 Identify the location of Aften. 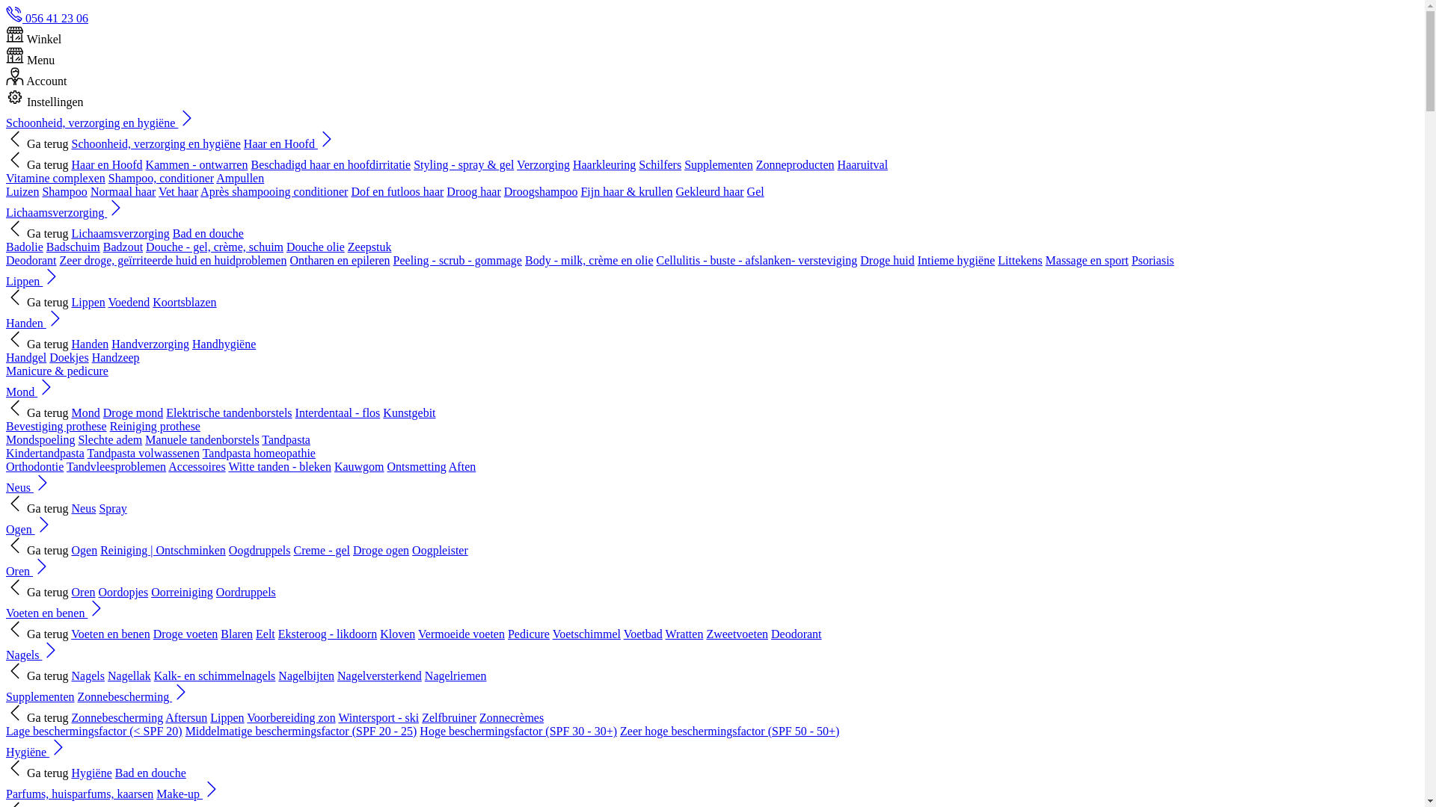
(462, 466).